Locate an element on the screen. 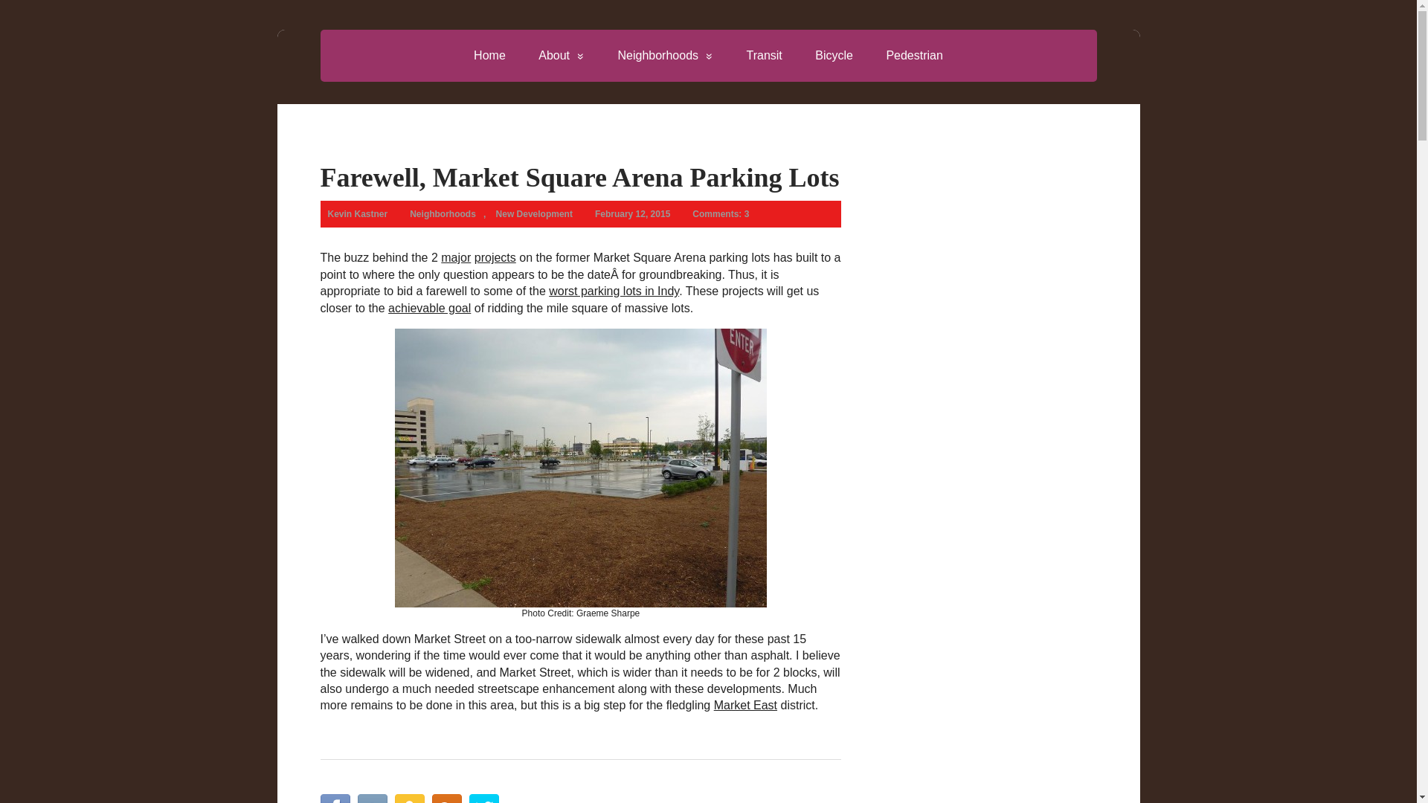 The height and width of the screenshot is (803, 1428). achievable goal is located at coordinates (430, 308).